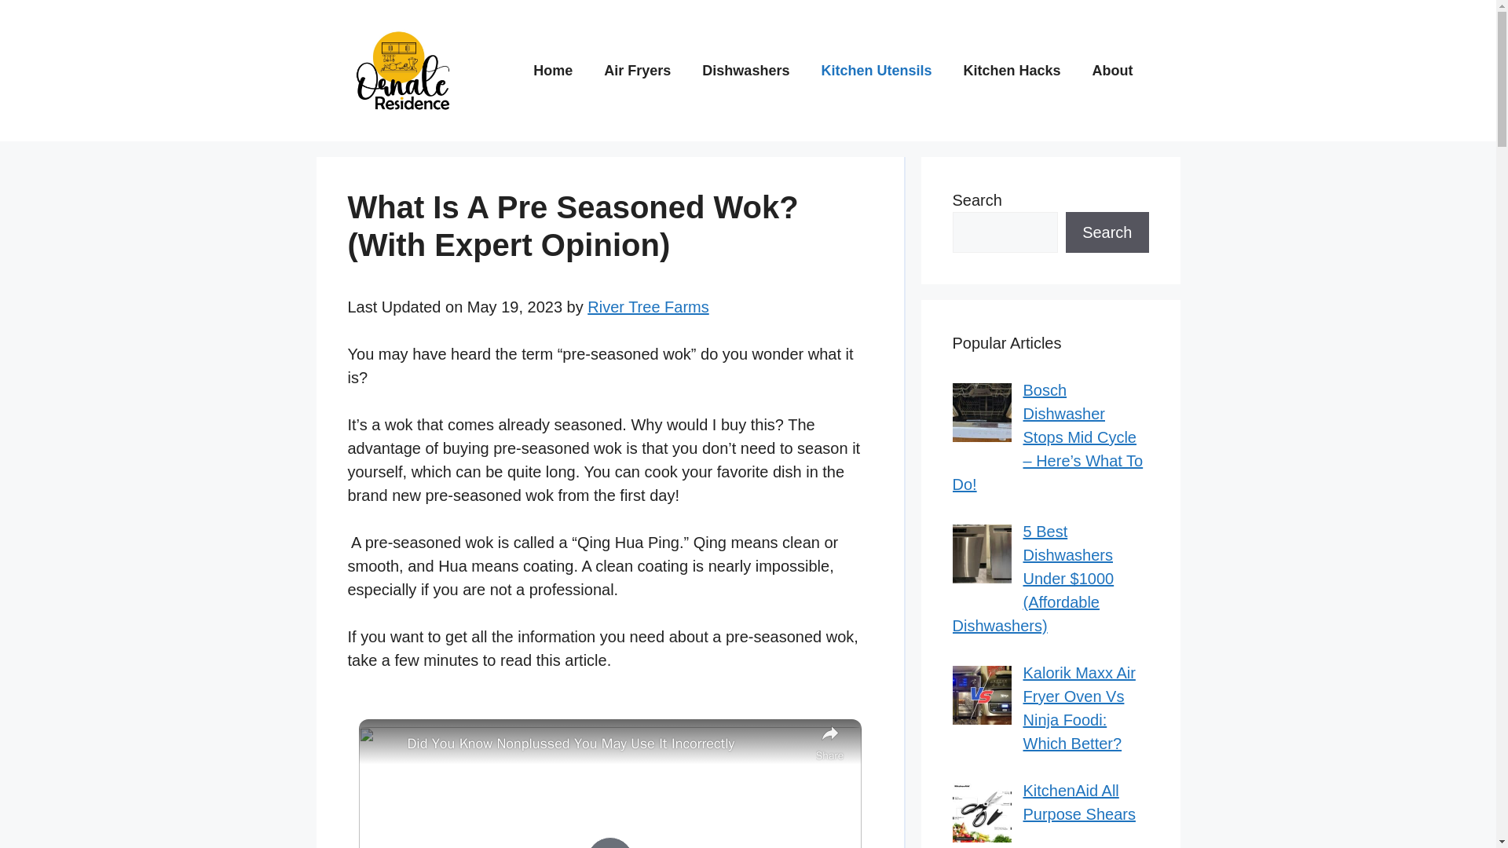  What do you see at coordinates (636, 71) in the screenshot?
I see `Air Fryers` at bounding box center [636, 71].